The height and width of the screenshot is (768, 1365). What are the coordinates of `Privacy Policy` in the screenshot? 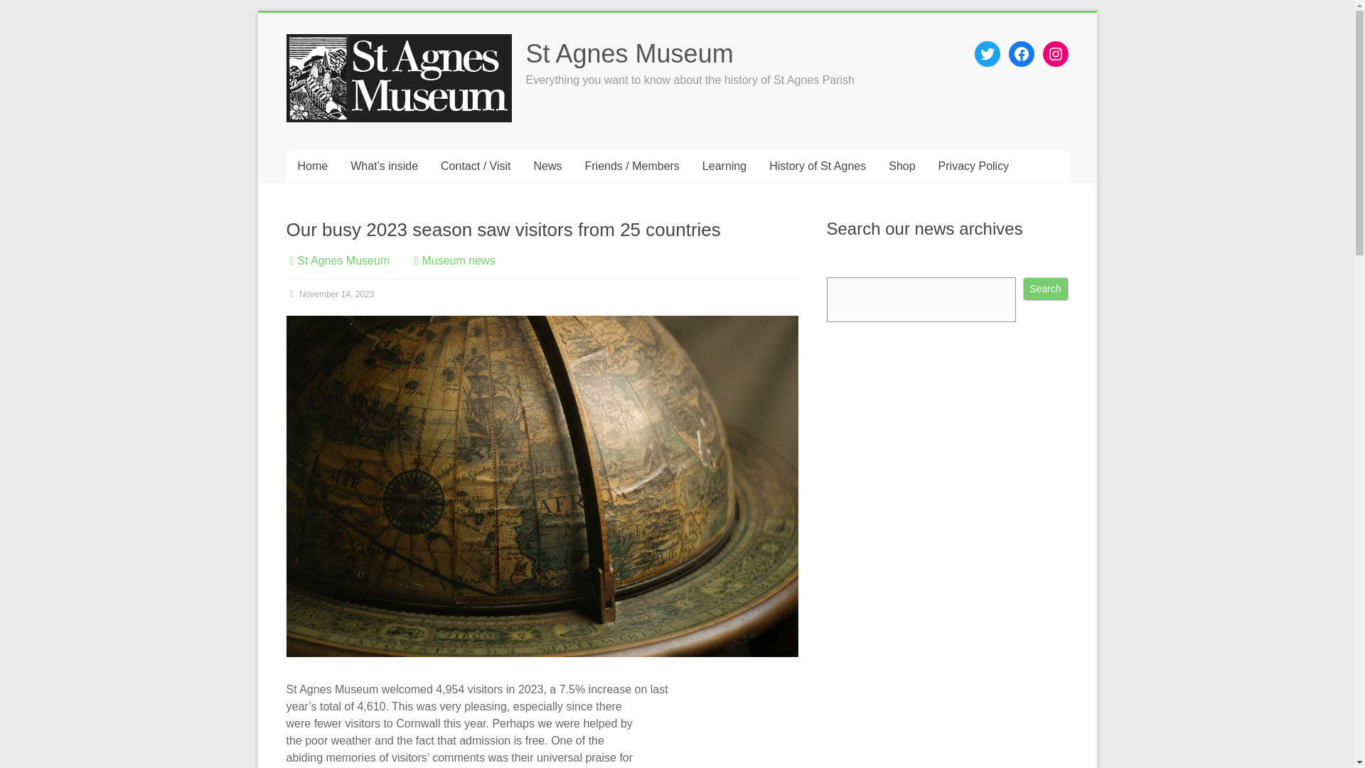 It's located at (974, 166).